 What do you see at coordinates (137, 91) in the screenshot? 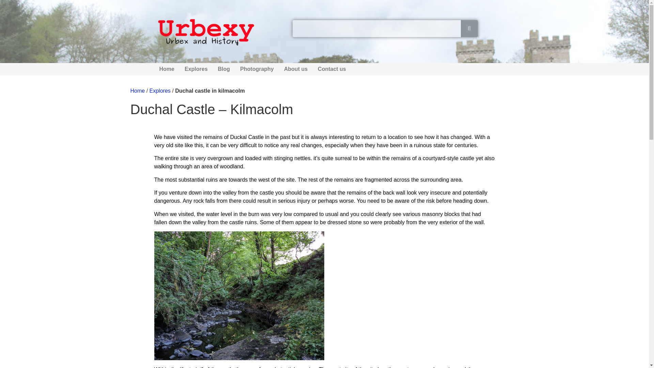
I see `Home` at bounding box center [137, 91].